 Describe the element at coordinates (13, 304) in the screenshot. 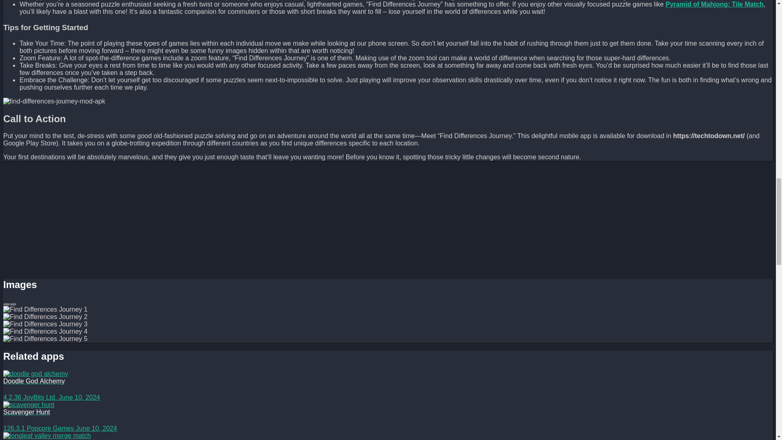

I see `Next` at that location.